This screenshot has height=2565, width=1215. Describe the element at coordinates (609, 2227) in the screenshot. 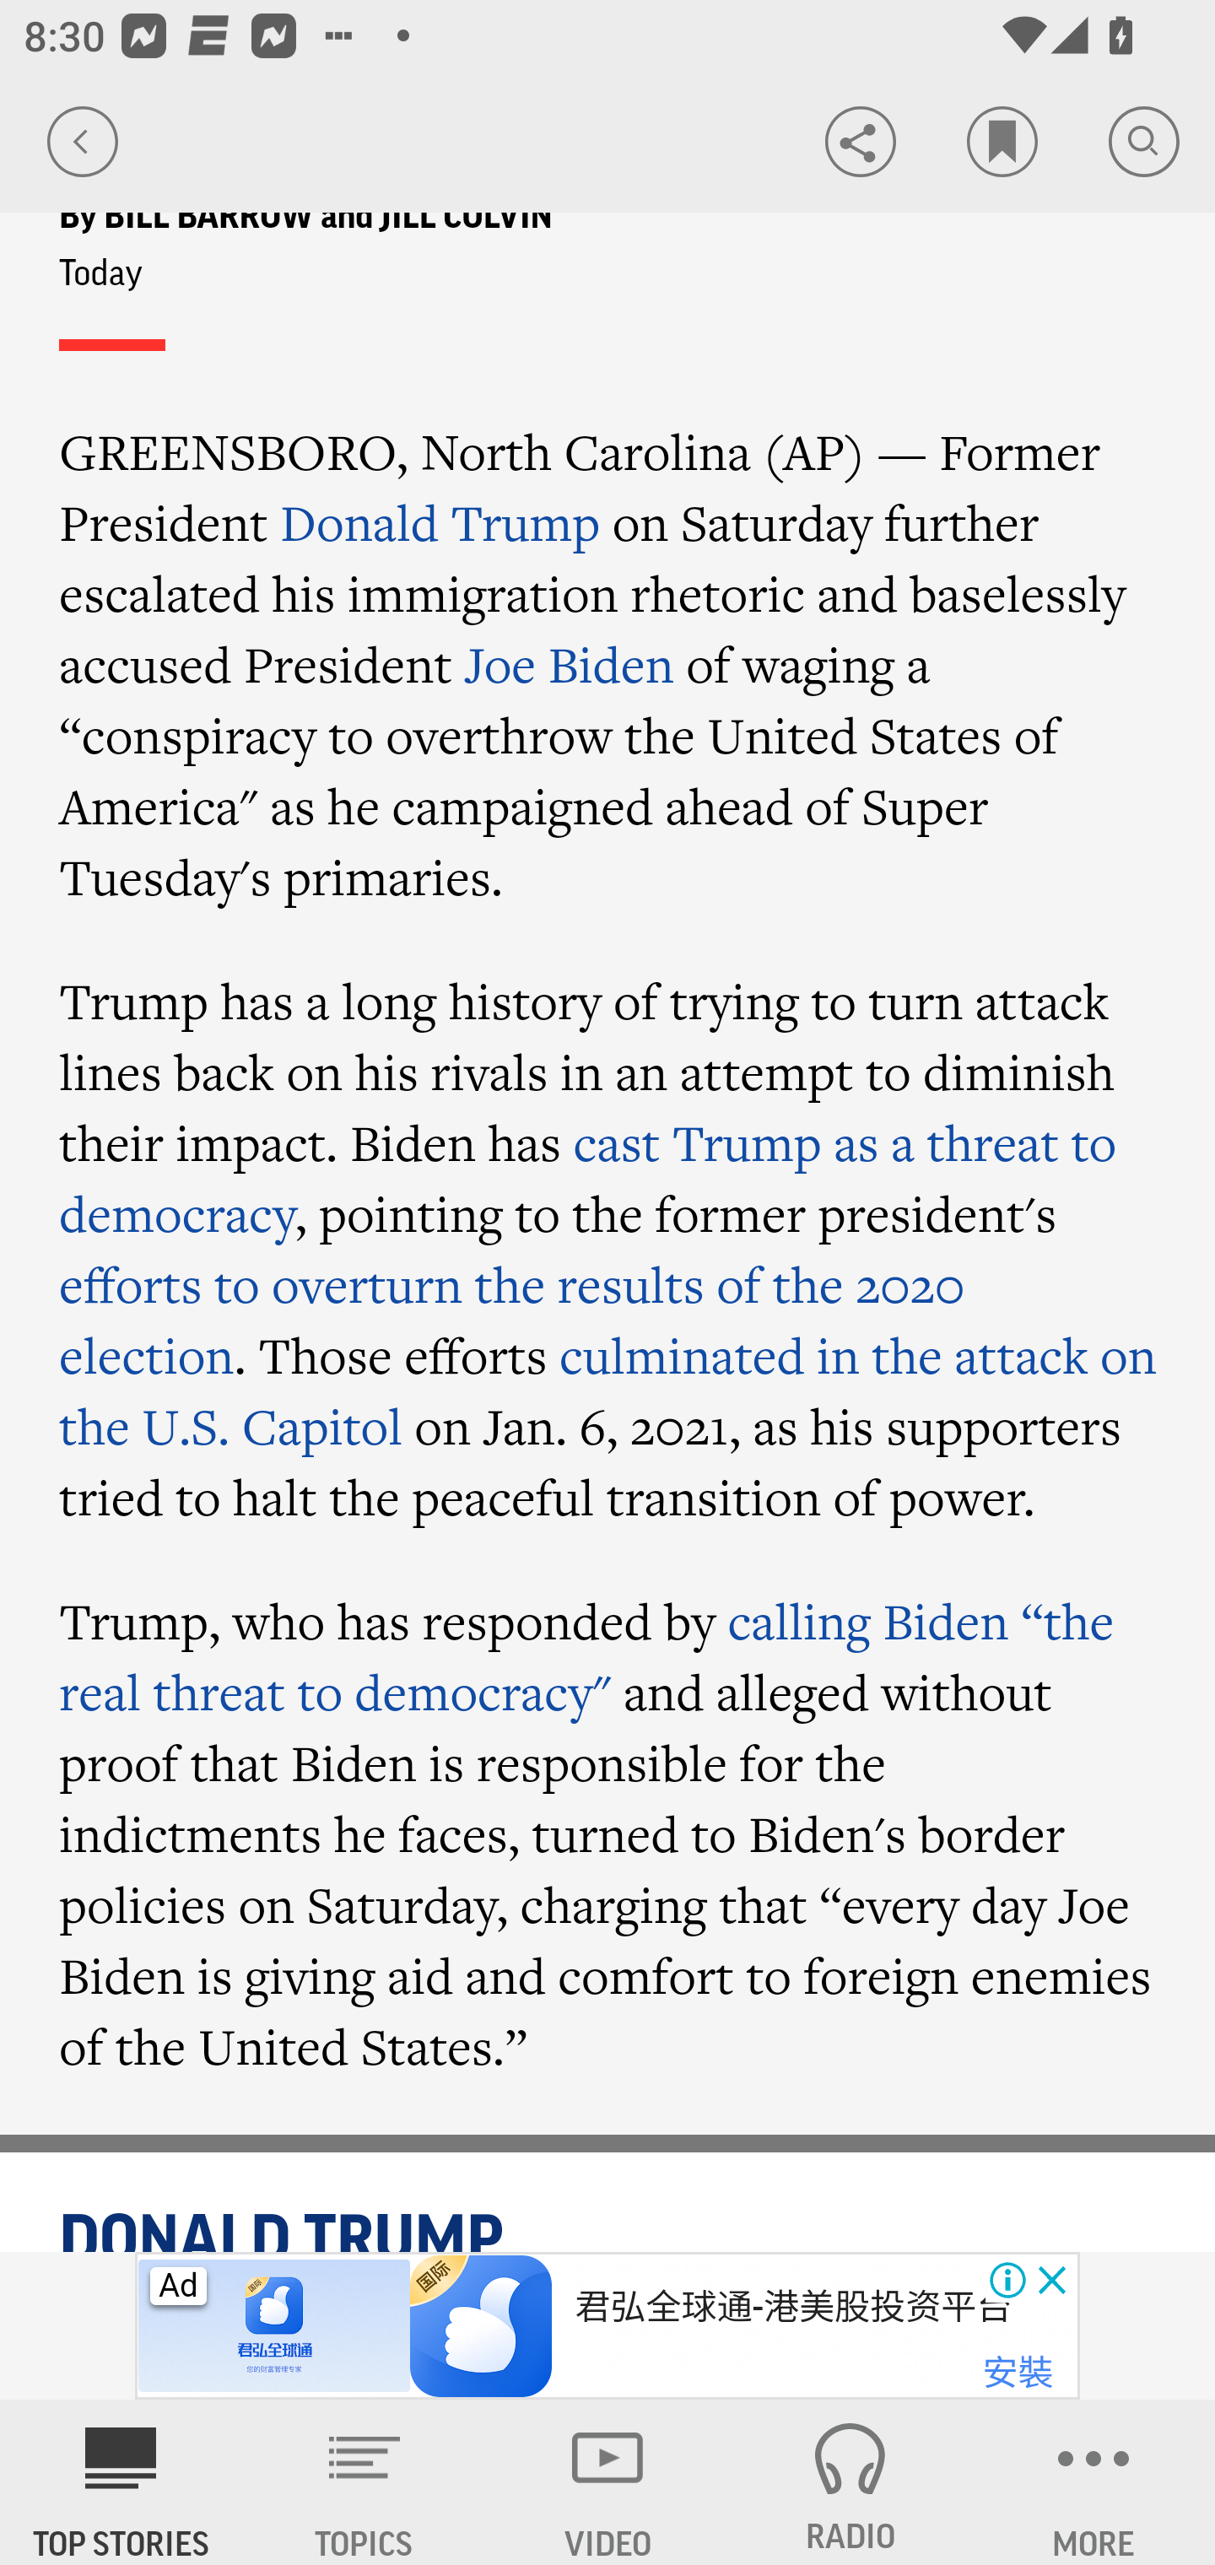

I see `DONALD TRUMP` at that location.